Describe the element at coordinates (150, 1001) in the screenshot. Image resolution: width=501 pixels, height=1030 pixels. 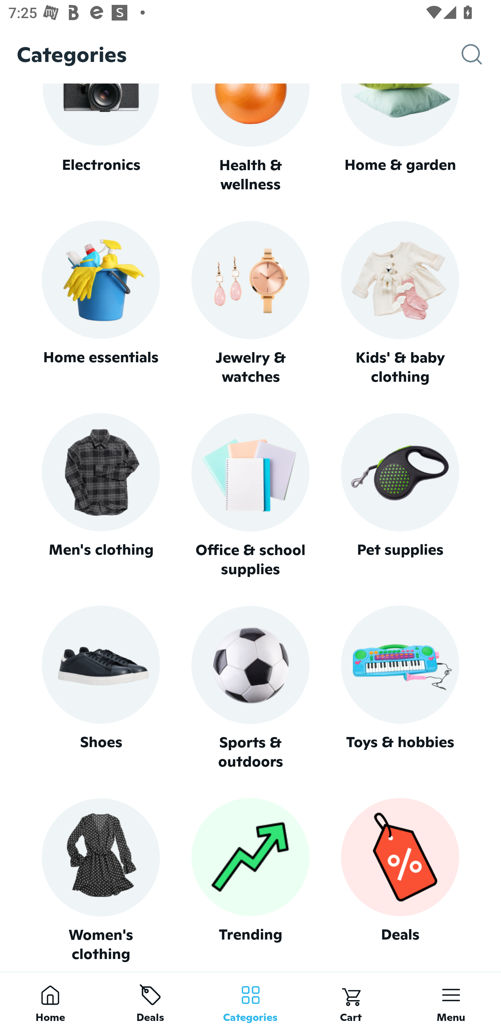
I see `Deals` at that location.